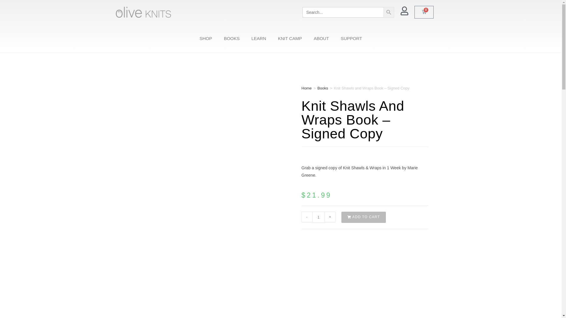  Describe the element at coordinates (231, 38) in the screenshot. I see `BOOKS` at that location.